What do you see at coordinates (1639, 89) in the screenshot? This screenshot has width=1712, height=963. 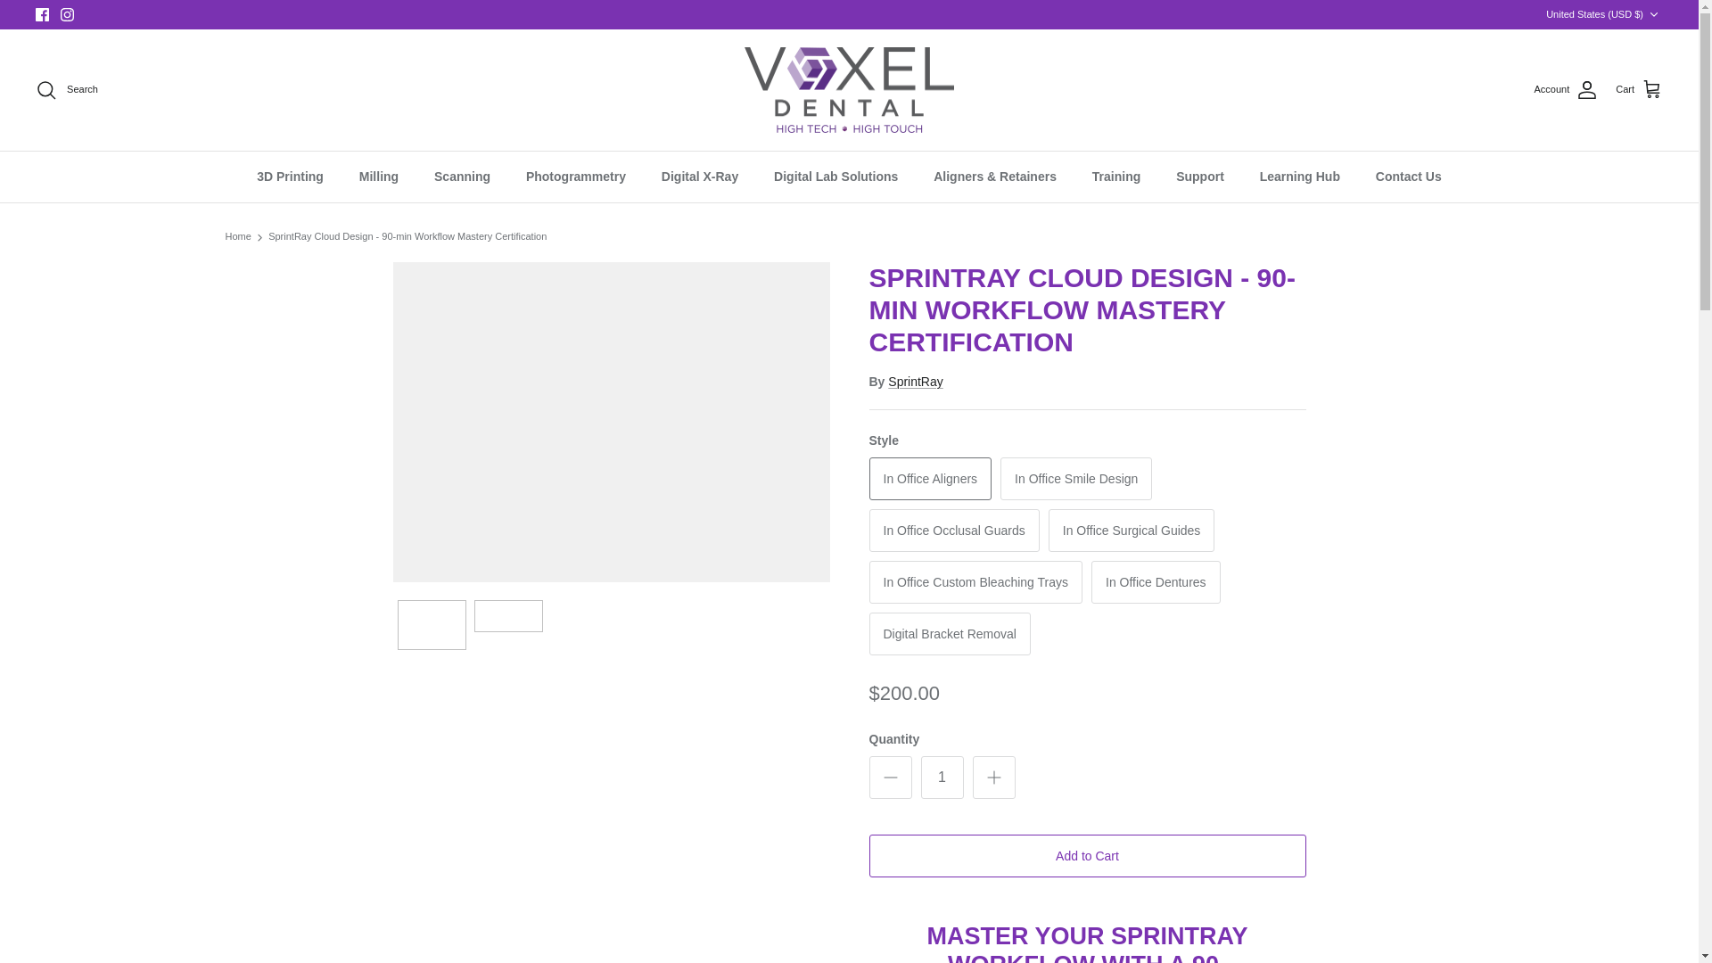 I see `Cart` at bounding box center [1639, 89].